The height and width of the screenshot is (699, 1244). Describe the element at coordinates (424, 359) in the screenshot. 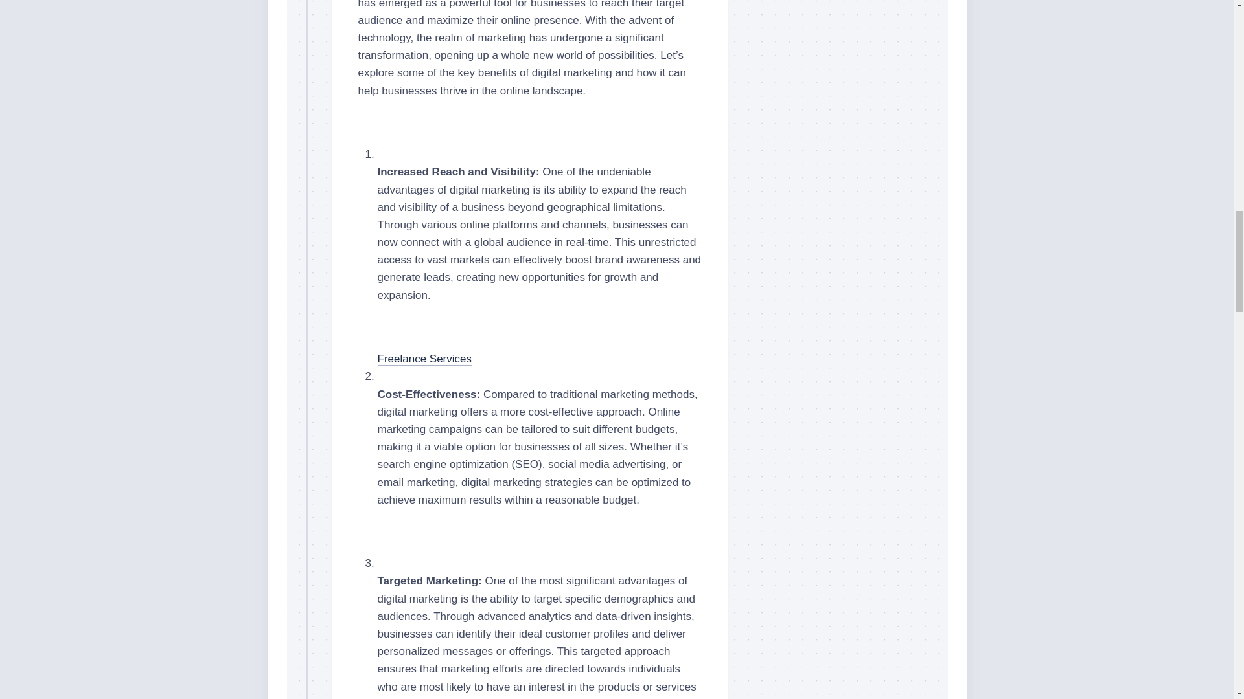

I see `Freelance Services` at that location.